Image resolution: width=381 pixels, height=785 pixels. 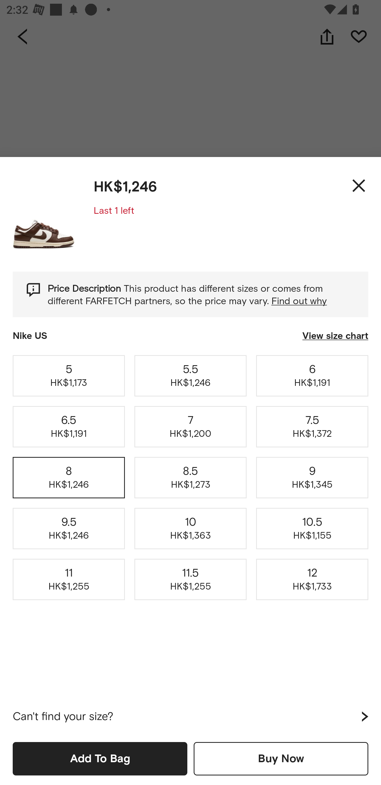 I want to click on 5.5 HK$1,246, so click(x=190, y=376).